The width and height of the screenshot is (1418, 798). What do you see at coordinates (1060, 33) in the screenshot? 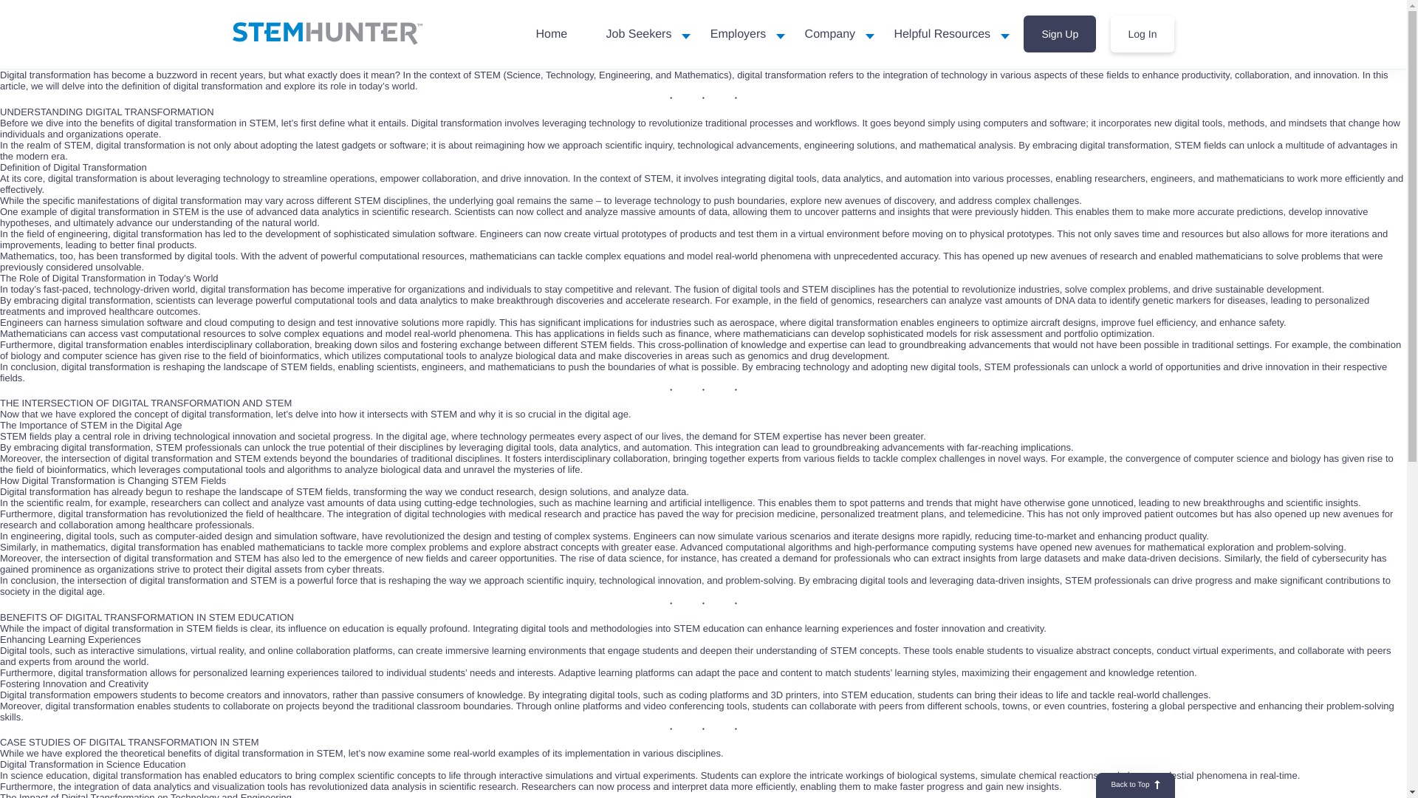
I see `Sign Up` at bounding box center [1060, 33].